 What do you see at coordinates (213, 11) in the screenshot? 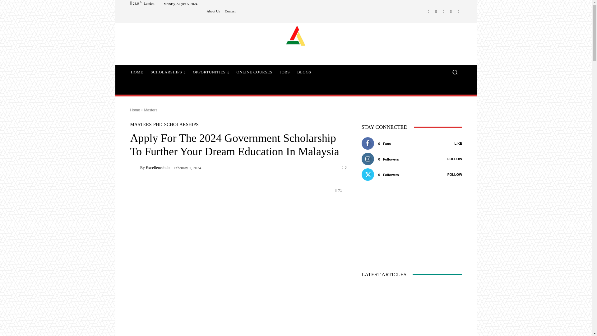
I see `About Us` at bounding box center [213, 11].